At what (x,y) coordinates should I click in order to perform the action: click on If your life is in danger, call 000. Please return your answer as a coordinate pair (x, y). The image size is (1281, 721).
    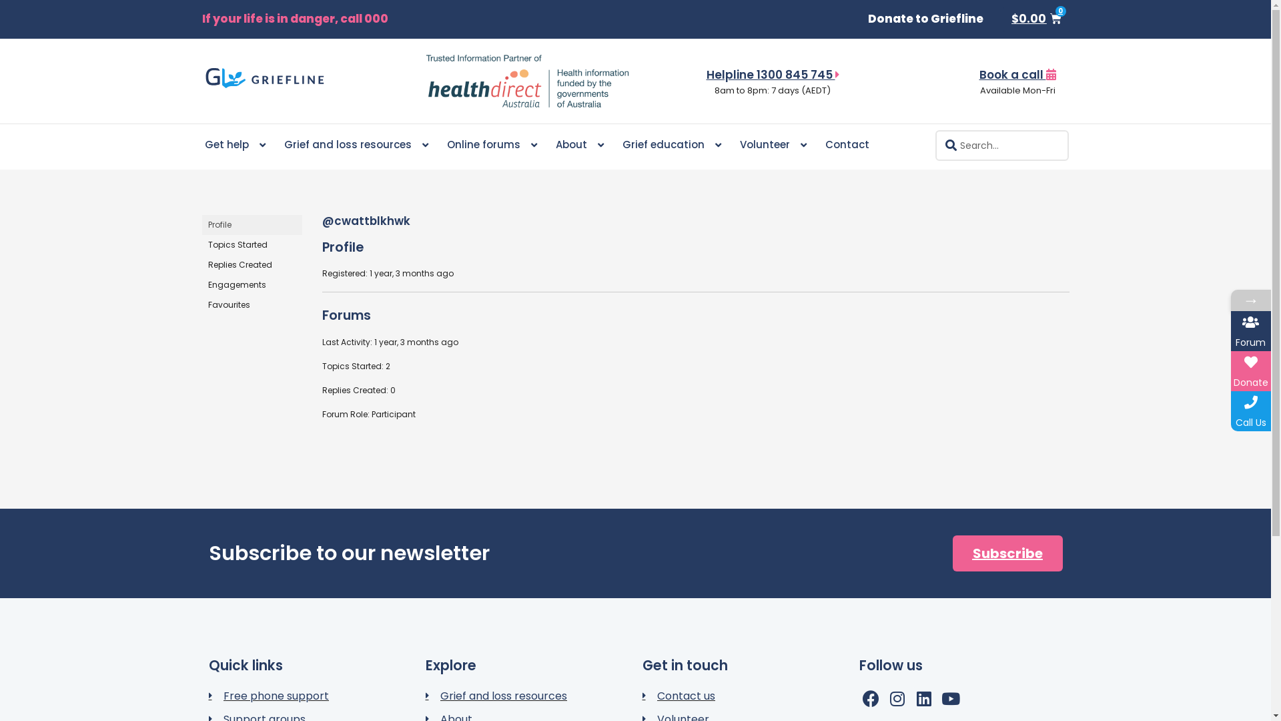
    Looking at the image, I should click on (418, 19).